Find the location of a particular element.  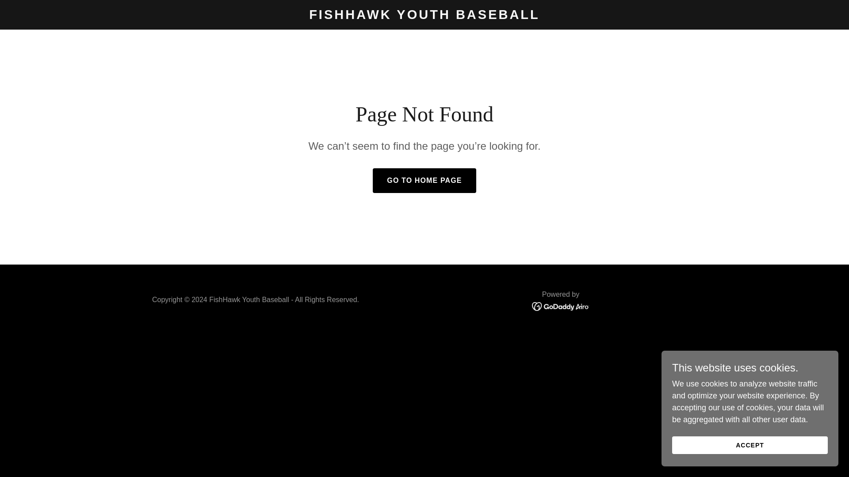

FishHawk Youth Baseball is located at coordinates (424, 16).